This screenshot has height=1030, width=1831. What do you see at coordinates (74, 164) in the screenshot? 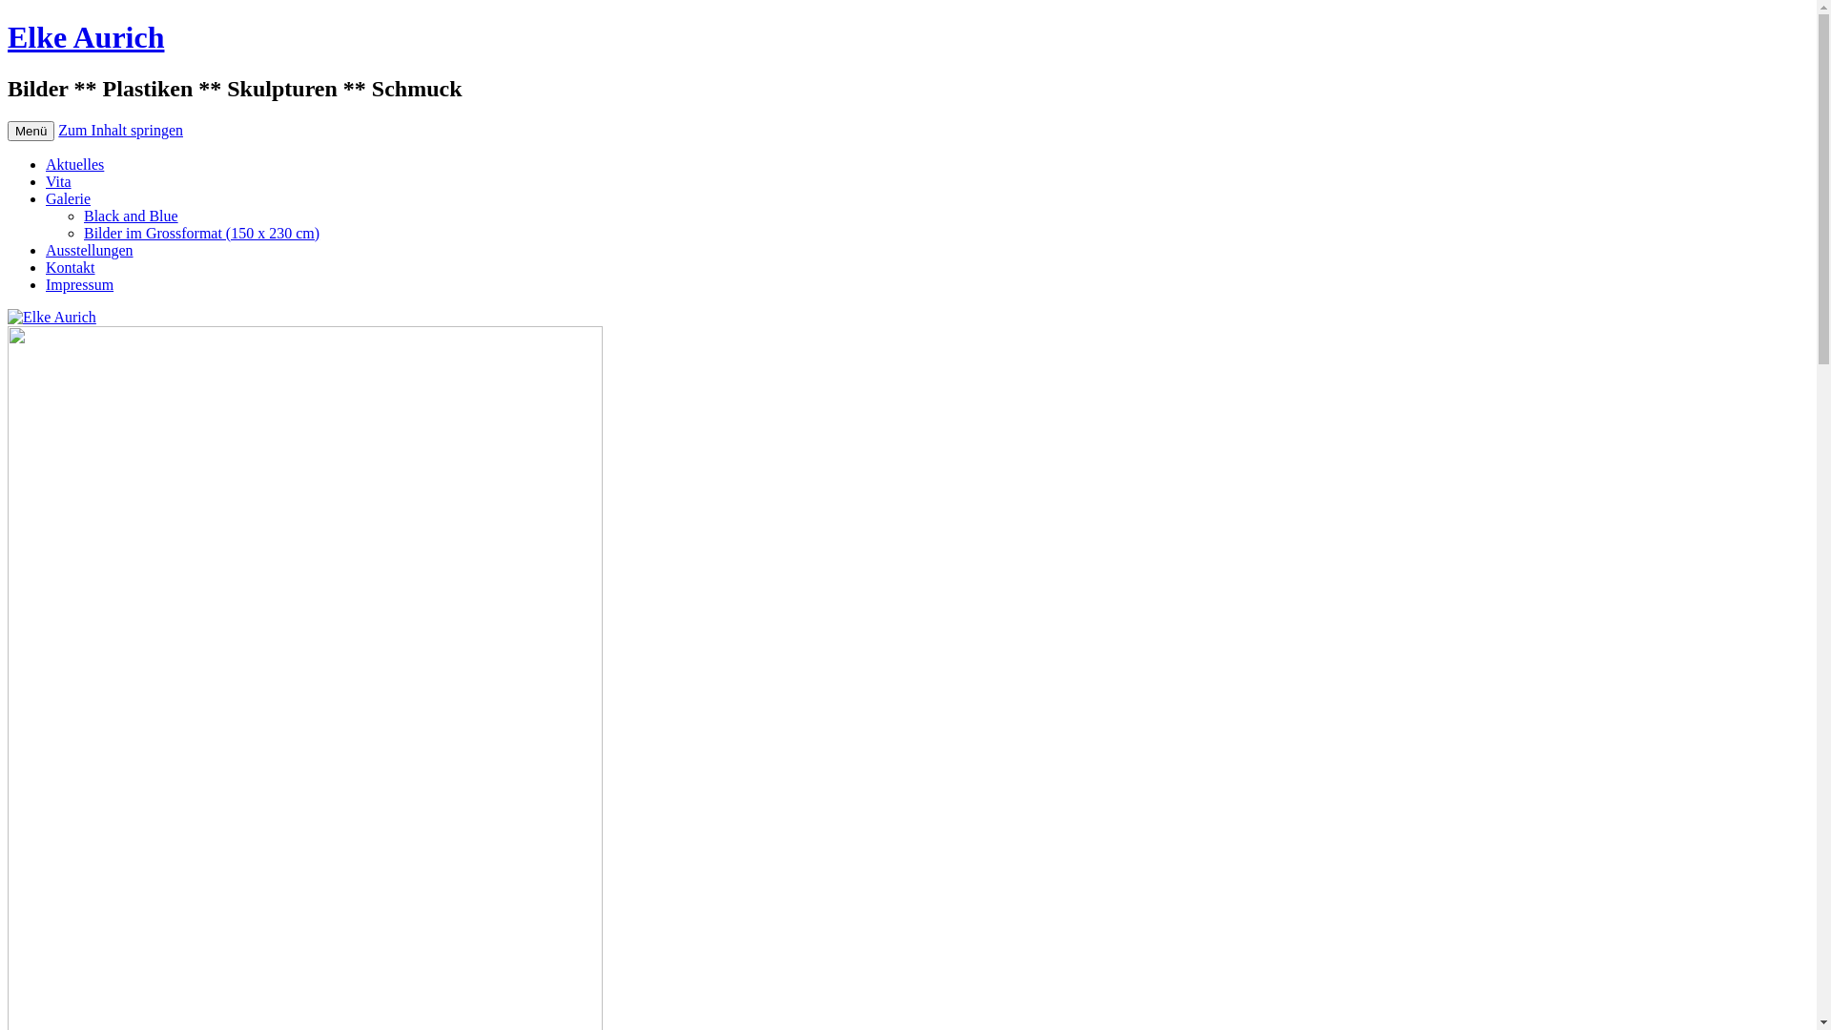
I see `Aktuelles` at bounding box center [74, 164].